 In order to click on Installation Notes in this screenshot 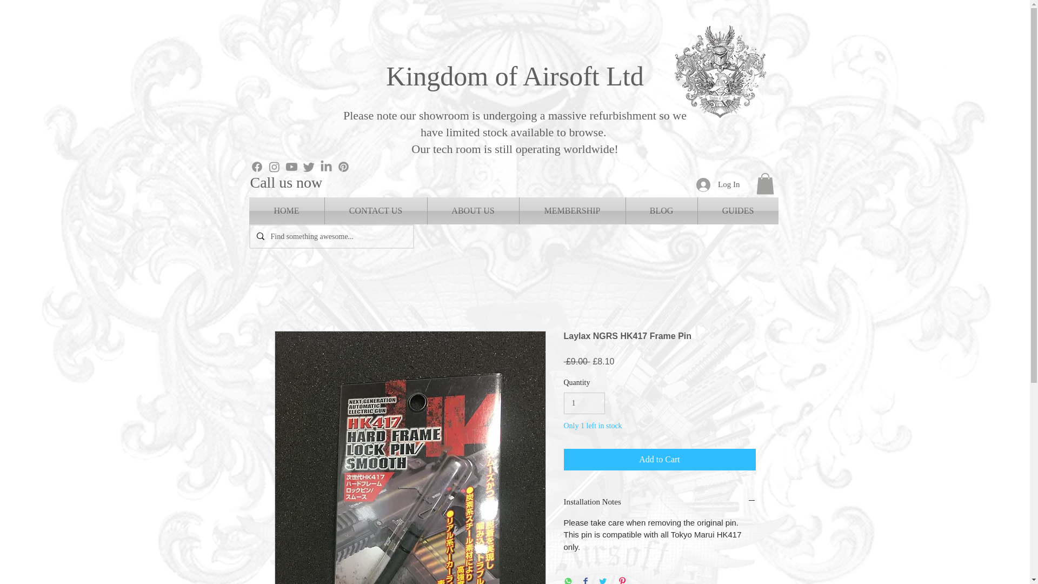, I will do `click(660, 502)`.